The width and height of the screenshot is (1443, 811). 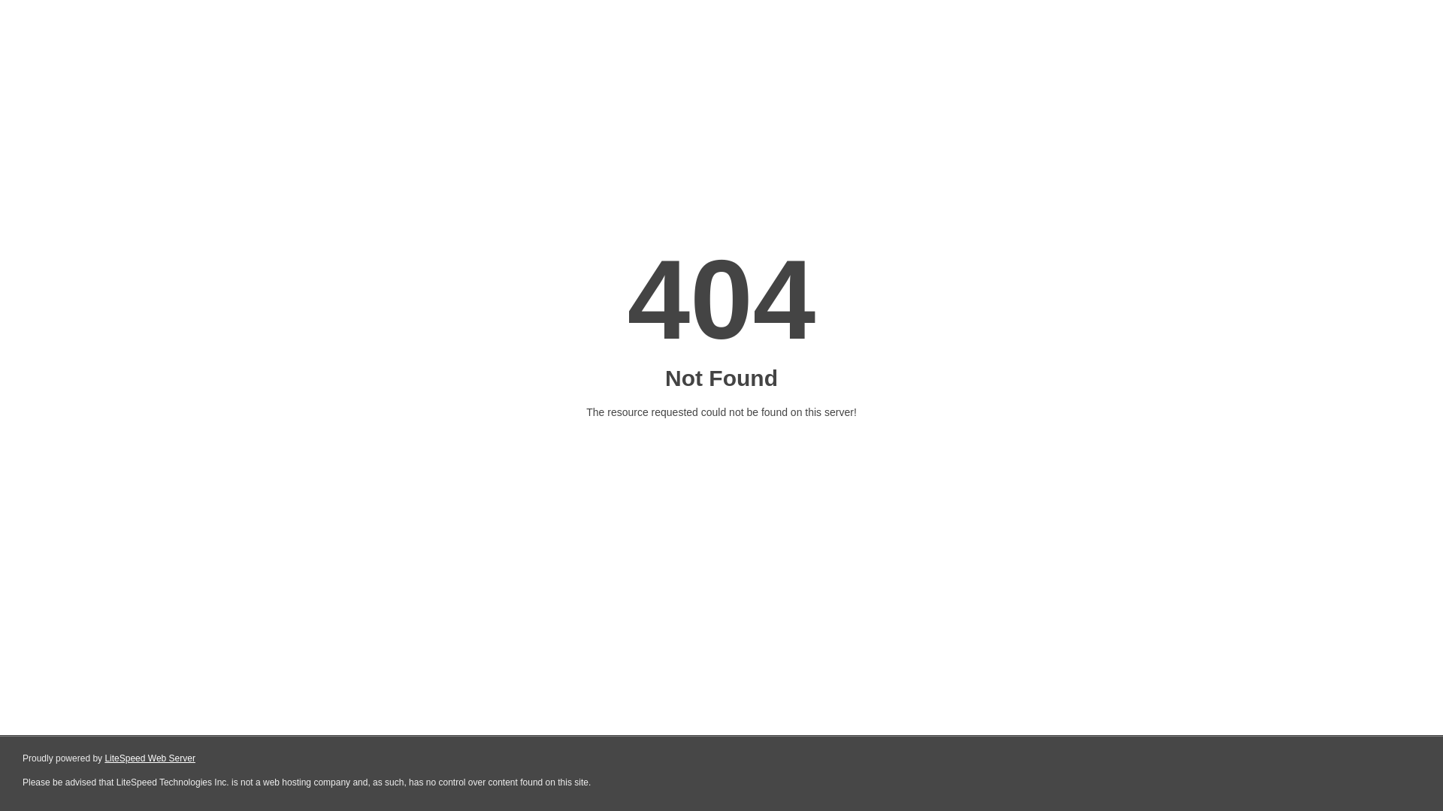 I want to click on LiteSpeed Web Server, so click(x=150, y=758).